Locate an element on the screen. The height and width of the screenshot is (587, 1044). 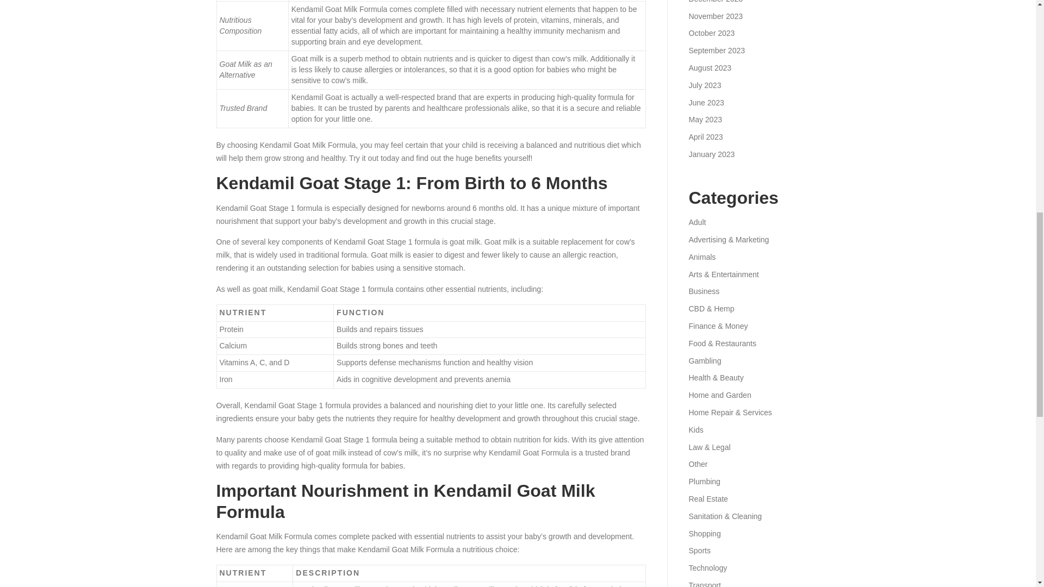
May 2023 is located at coordinates (705, 119).